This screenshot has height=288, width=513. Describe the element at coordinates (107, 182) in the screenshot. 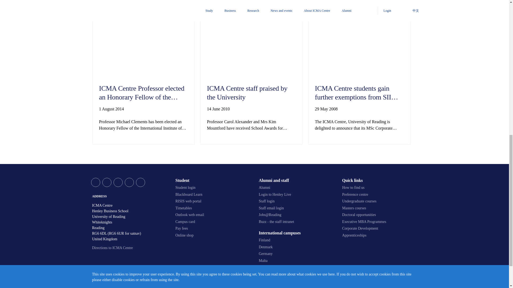

I see `Facebook` at that location.